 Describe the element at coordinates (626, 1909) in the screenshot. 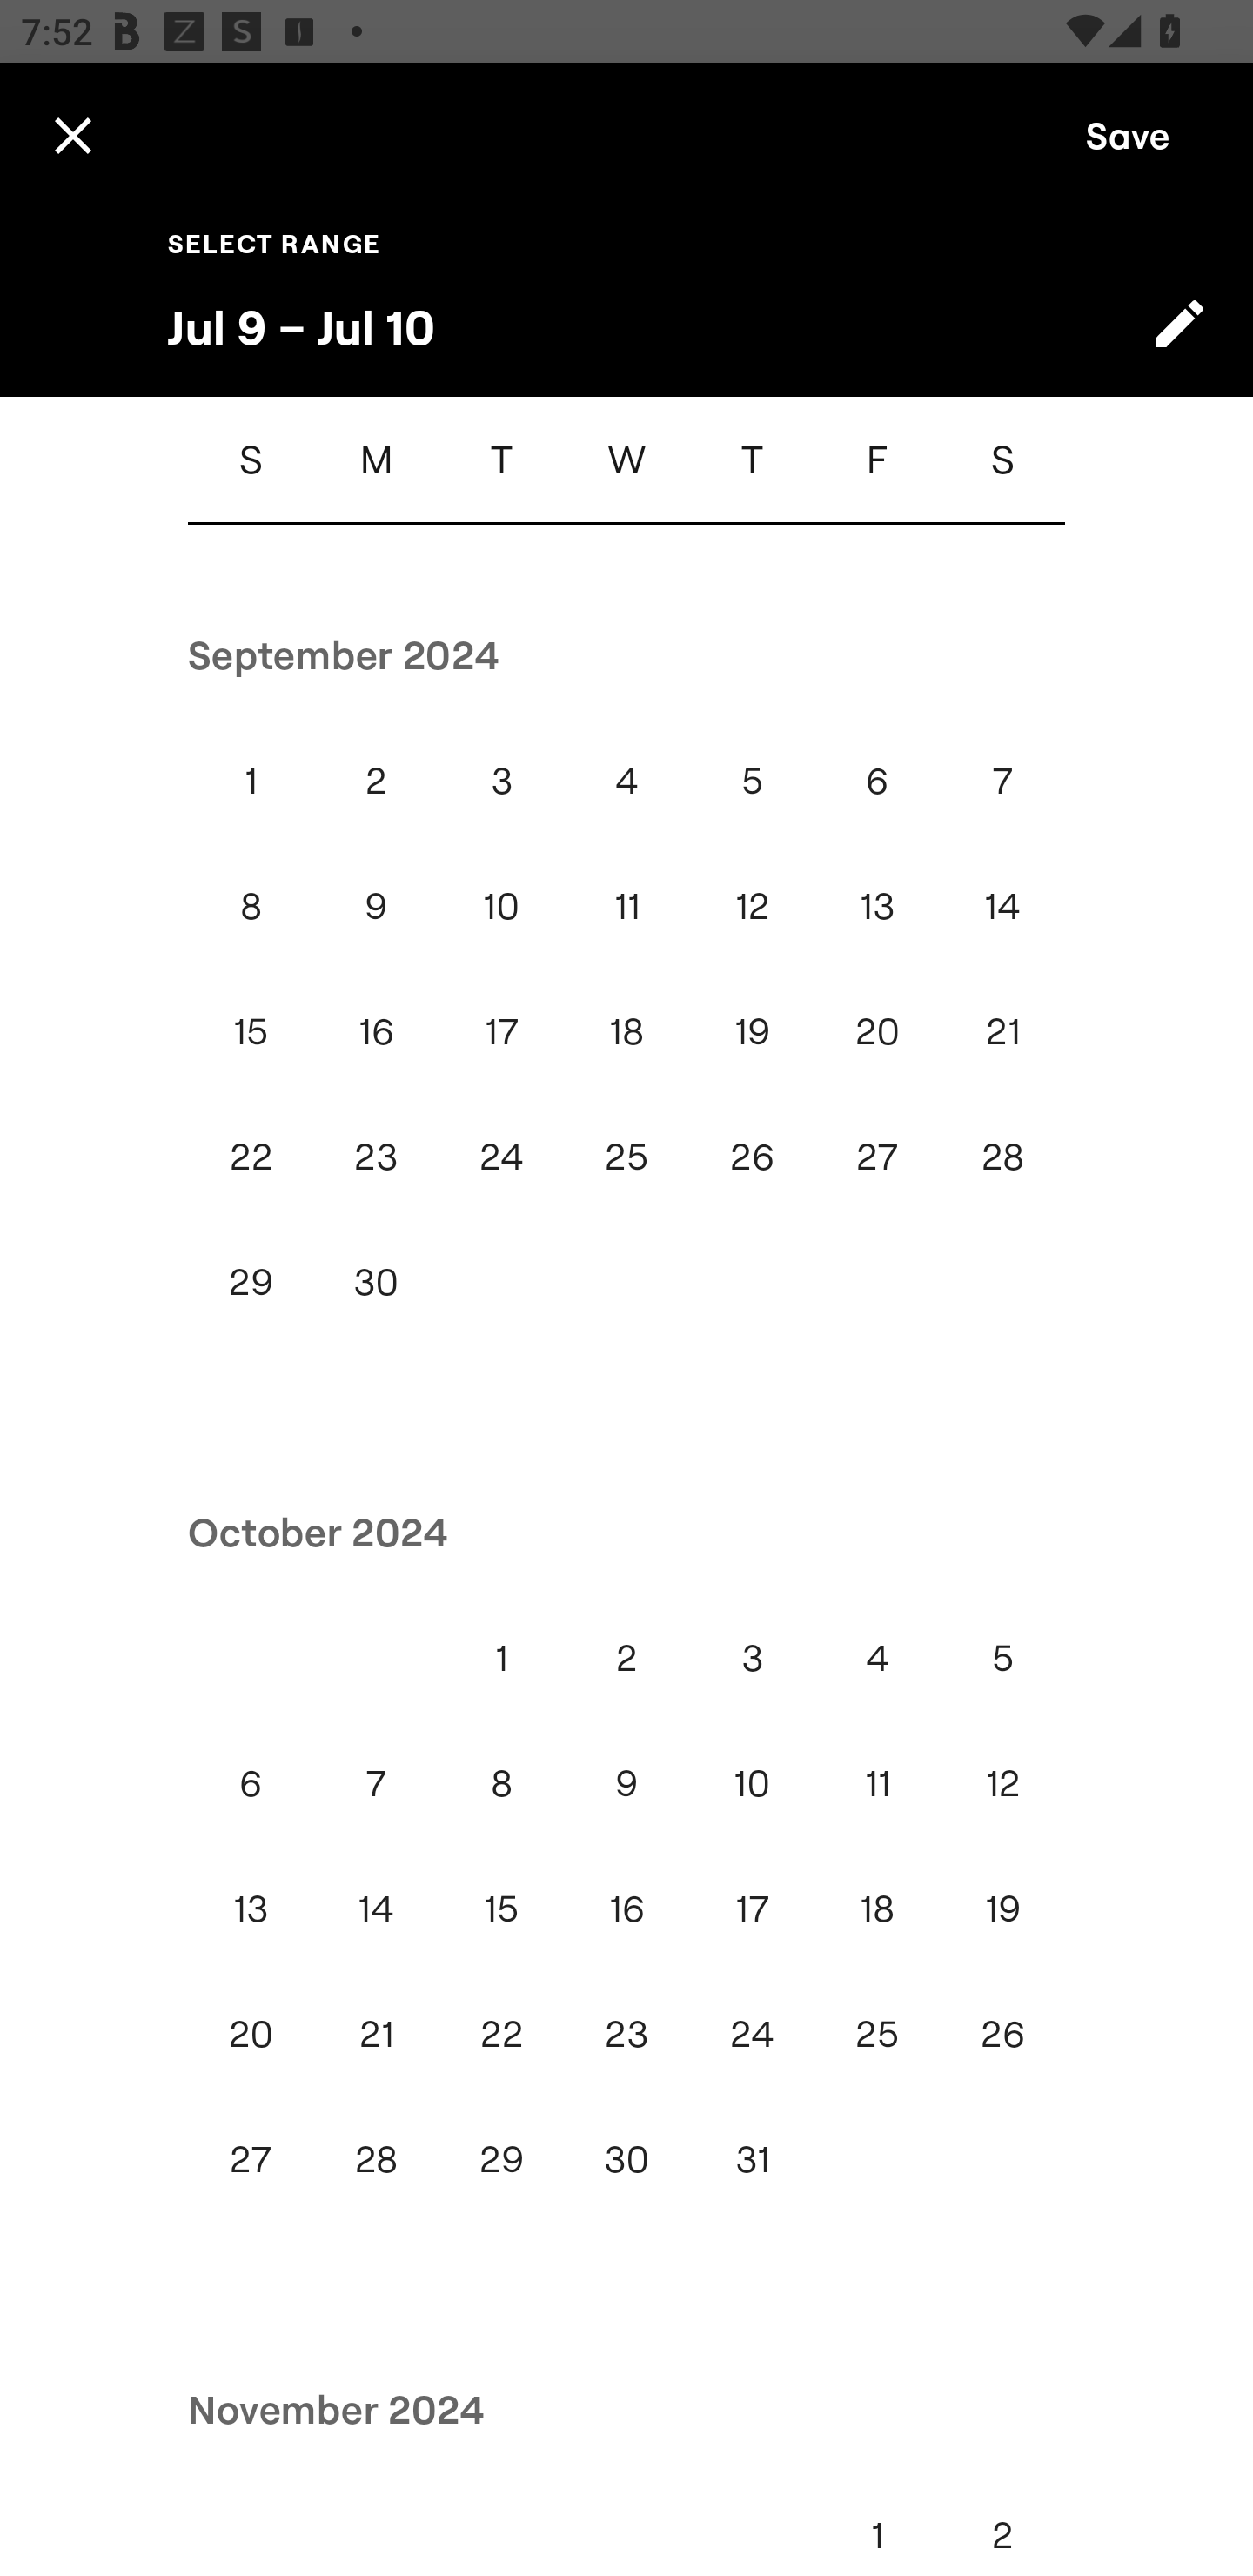

I see `16 Wed, Oct 16` at that location.